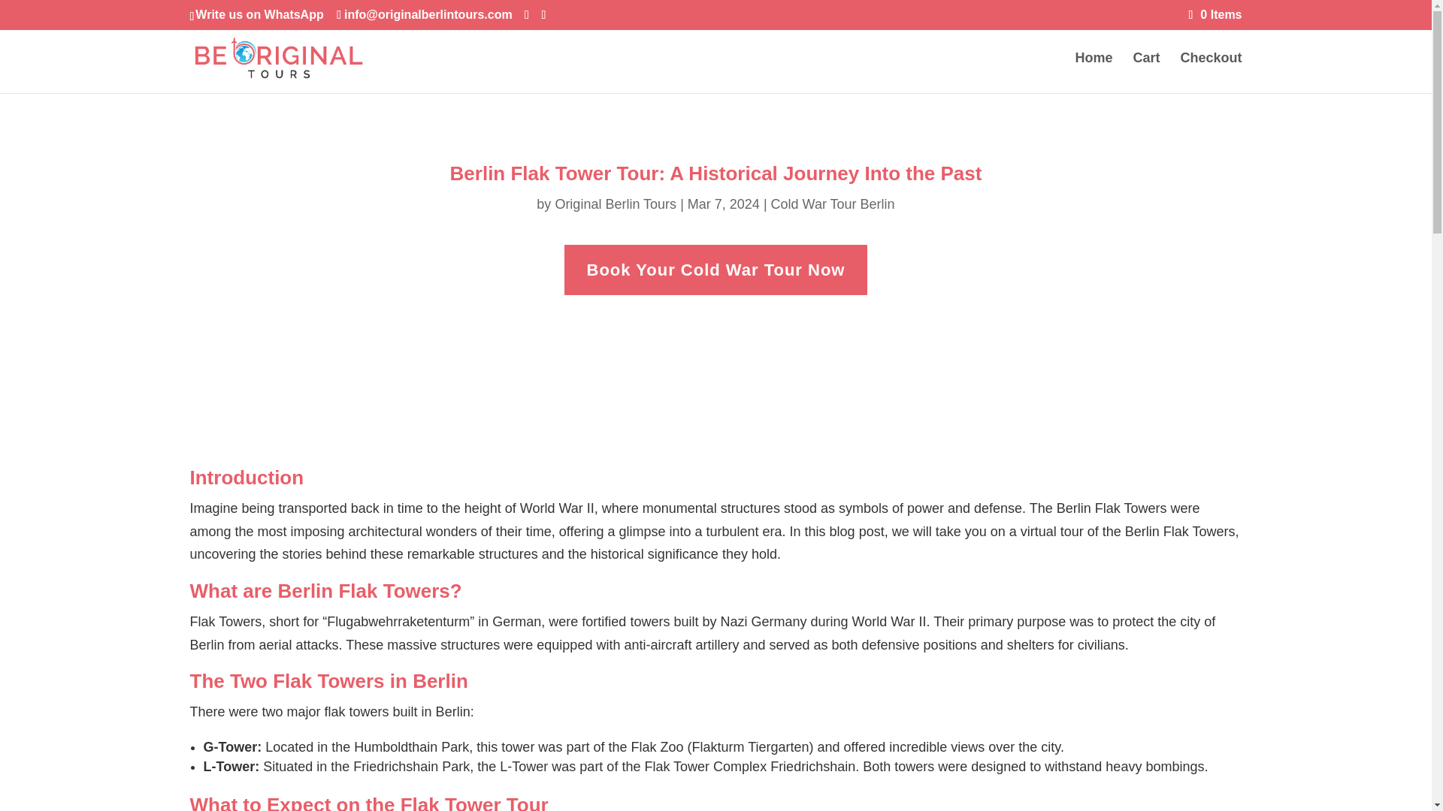  What do you see at coordinates (1216, 14) in the screenshot?
I see `0 Items` at bounding box center [1216, 14].